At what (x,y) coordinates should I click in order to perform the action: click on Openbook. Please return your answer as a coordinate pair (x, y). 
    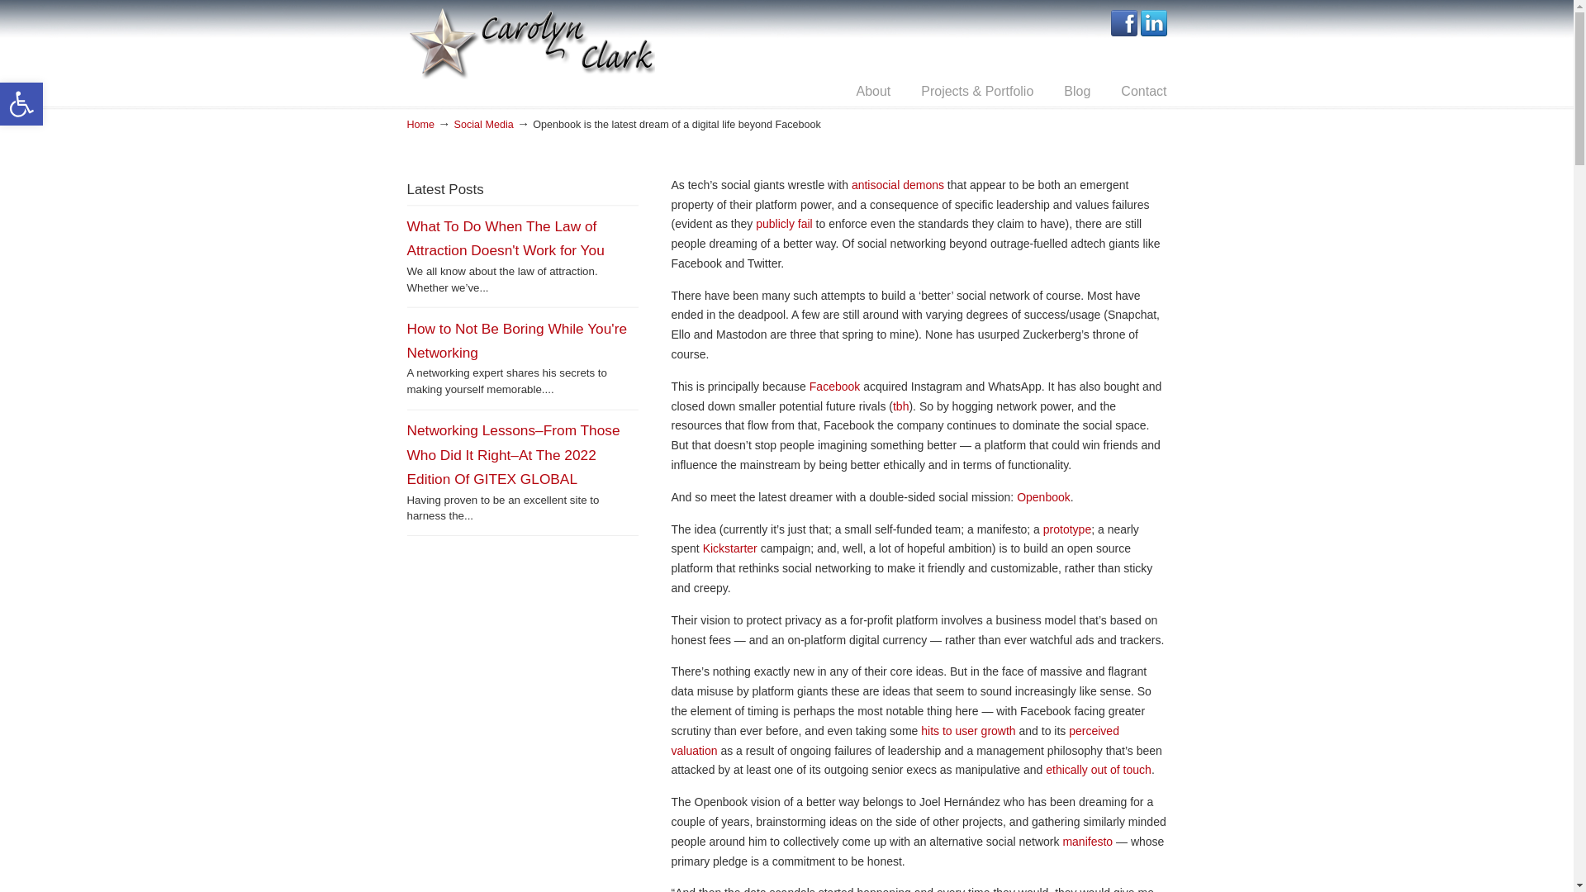
    Looking at the image, I should click on (1043, 497).